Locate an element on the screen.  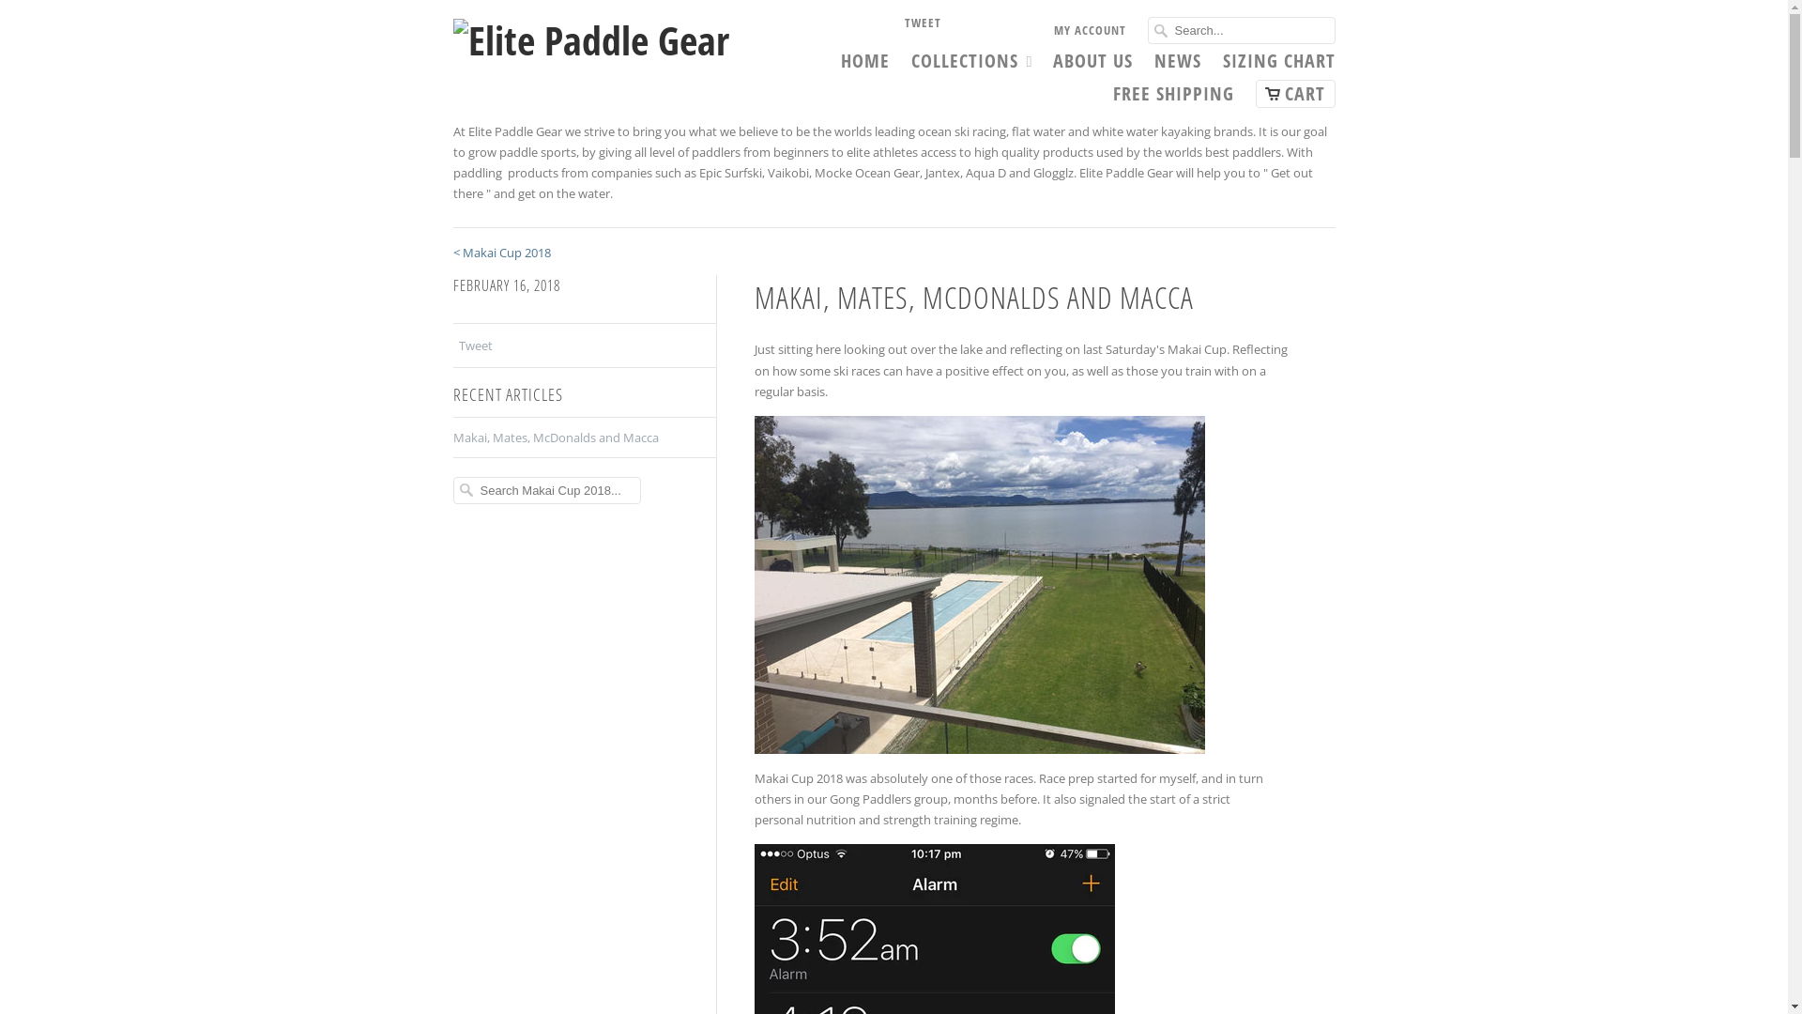
ABOUT US is located at coordinates (1092, 66).